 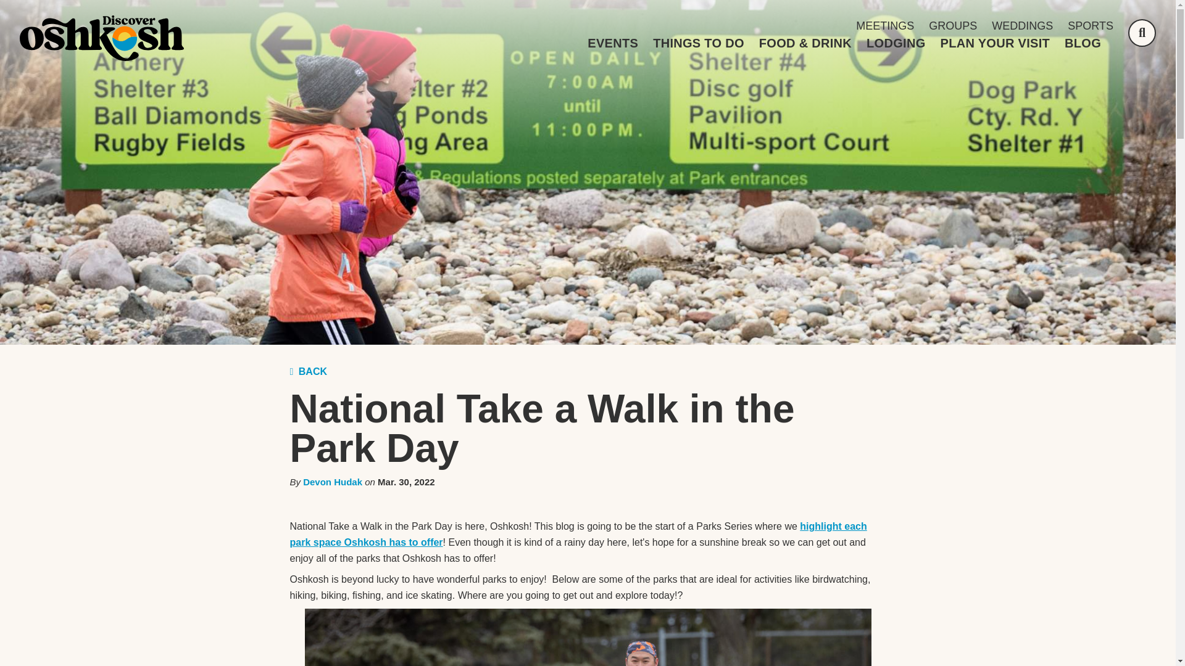 I want to click on LODGING, so click(x=896, y=43).